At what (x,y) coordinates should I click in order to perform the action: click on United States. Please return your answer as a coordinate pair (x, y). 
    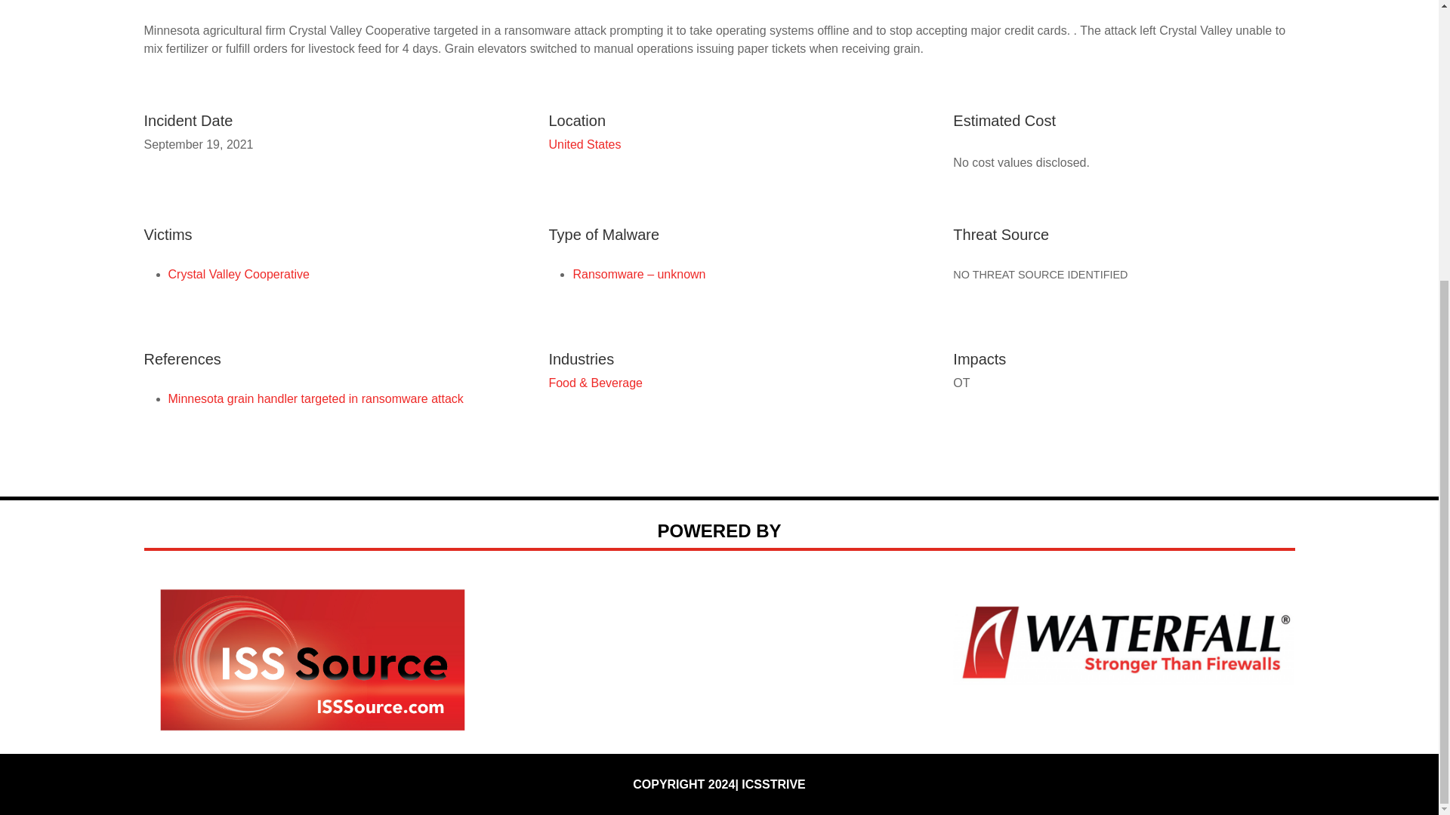
    Looking at the image, I should click on (584, 143).